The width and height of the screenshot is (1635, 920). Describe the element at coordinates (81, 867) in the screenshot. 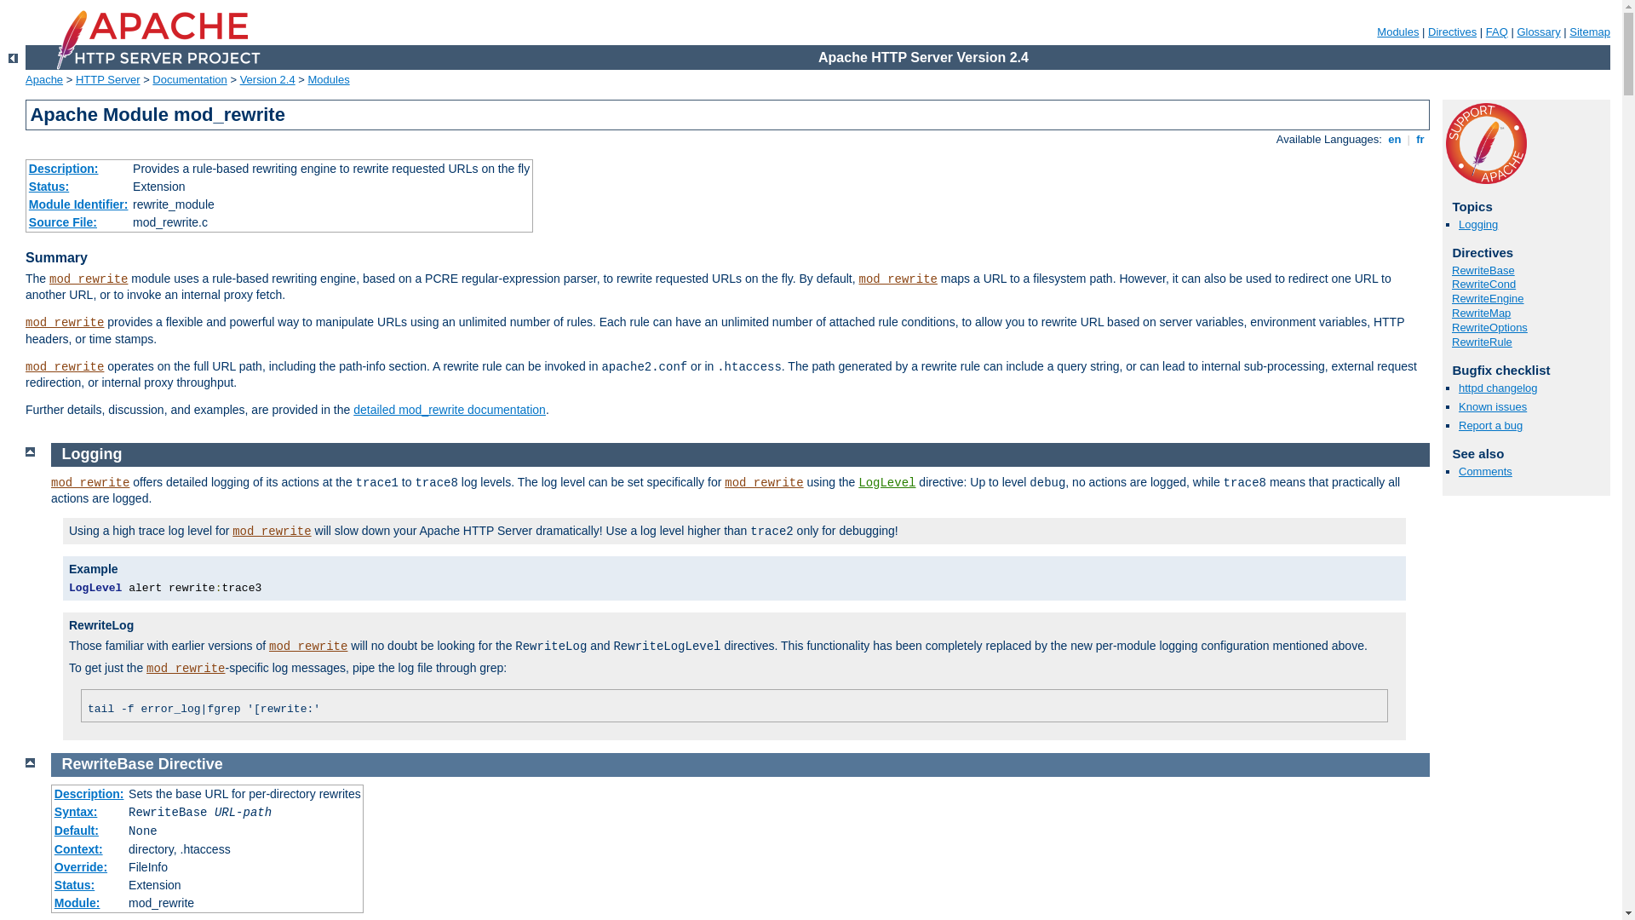

I see `Override:` at that location.